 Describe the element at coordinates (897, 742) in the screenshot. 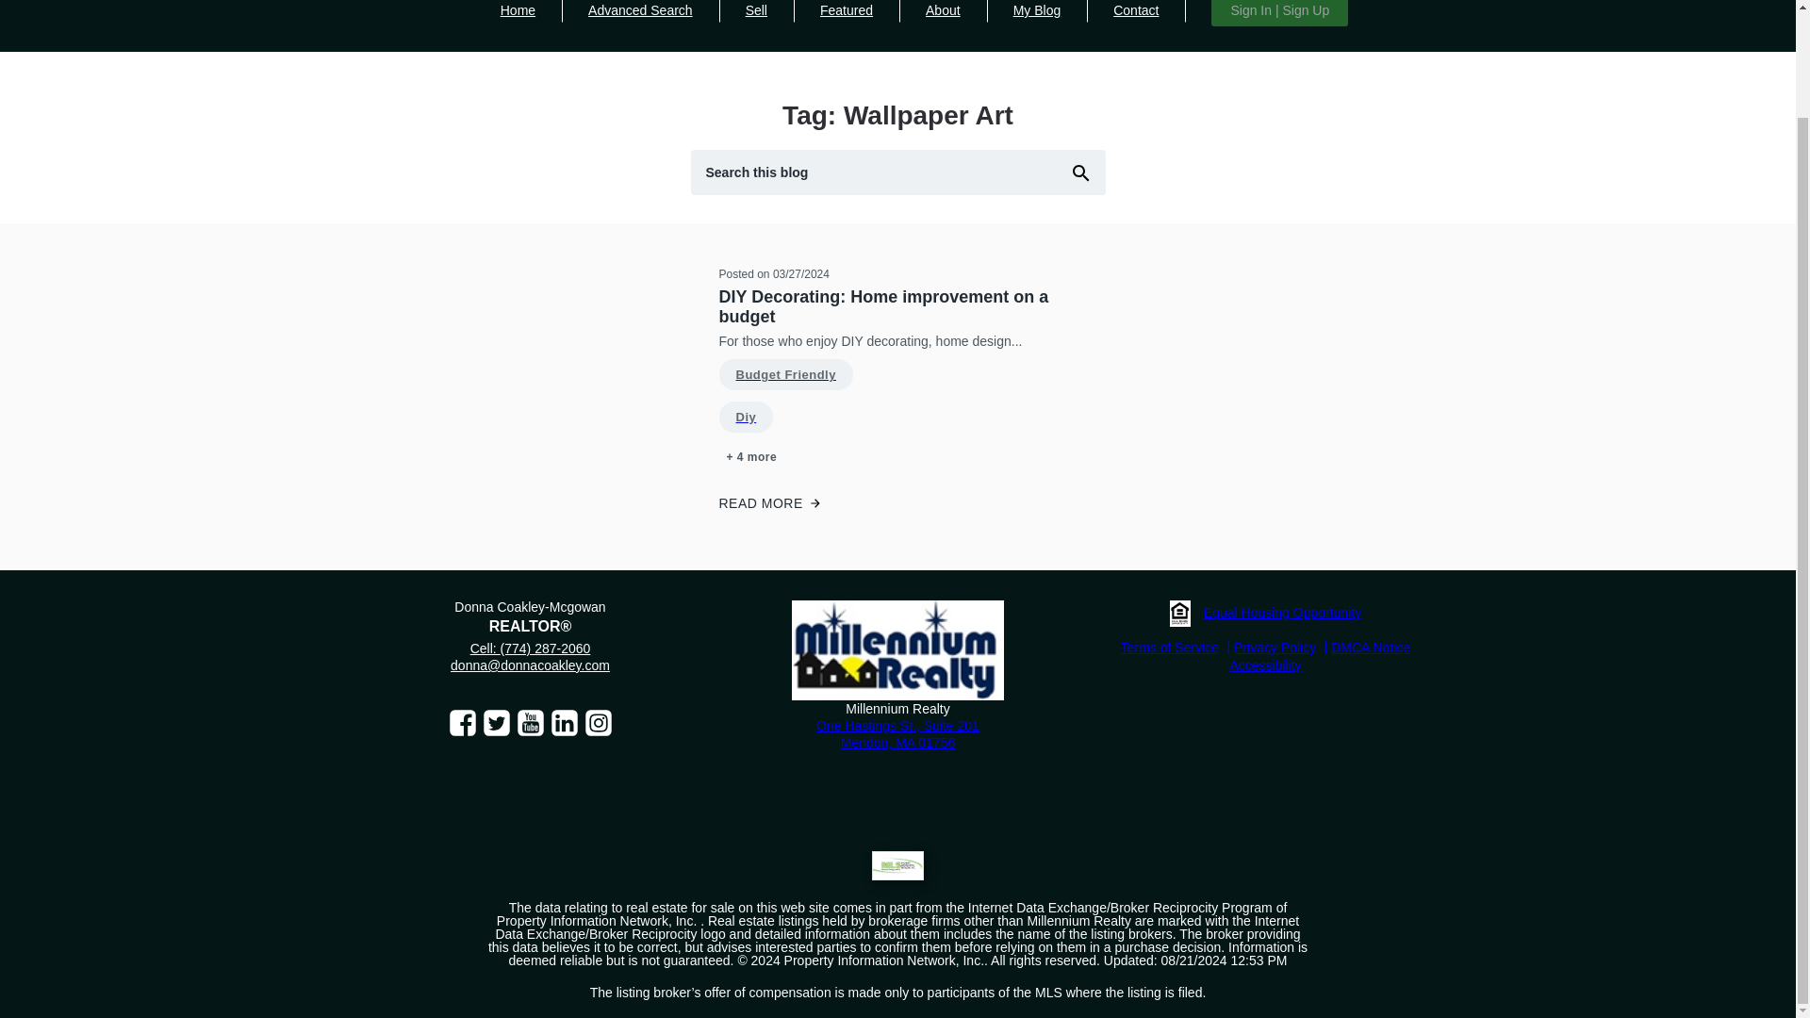

I see `Mendon, MA 01756` at that location.